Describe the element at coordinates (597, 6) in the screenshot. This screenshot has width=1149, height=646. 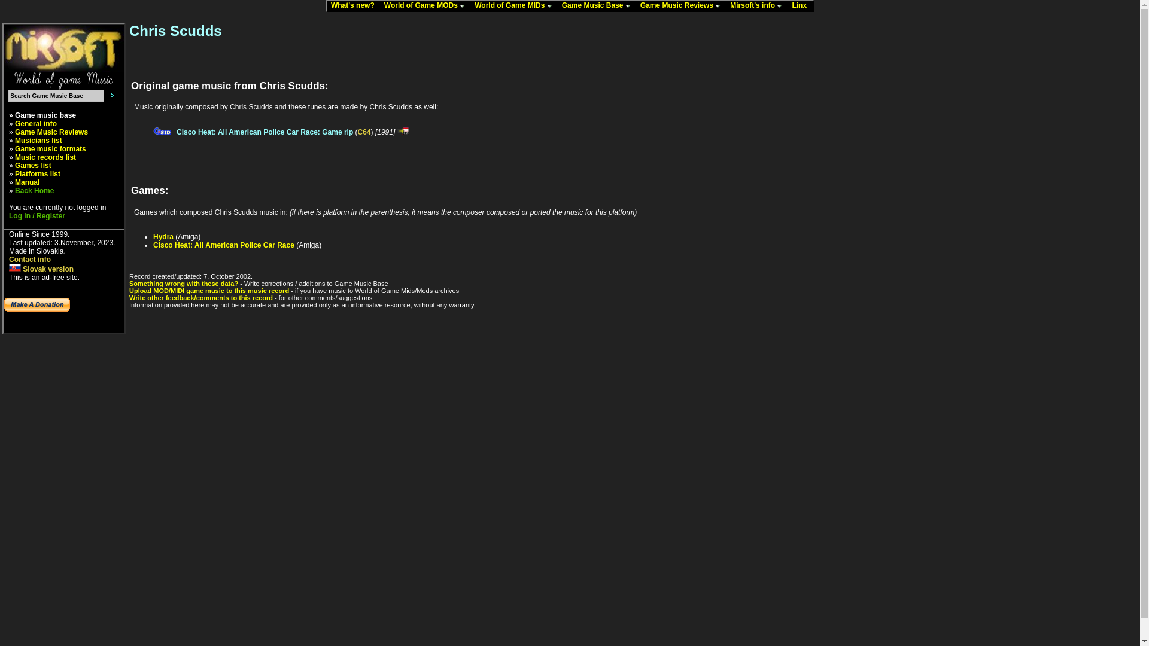
I see `Game Music Base    ` at that location.